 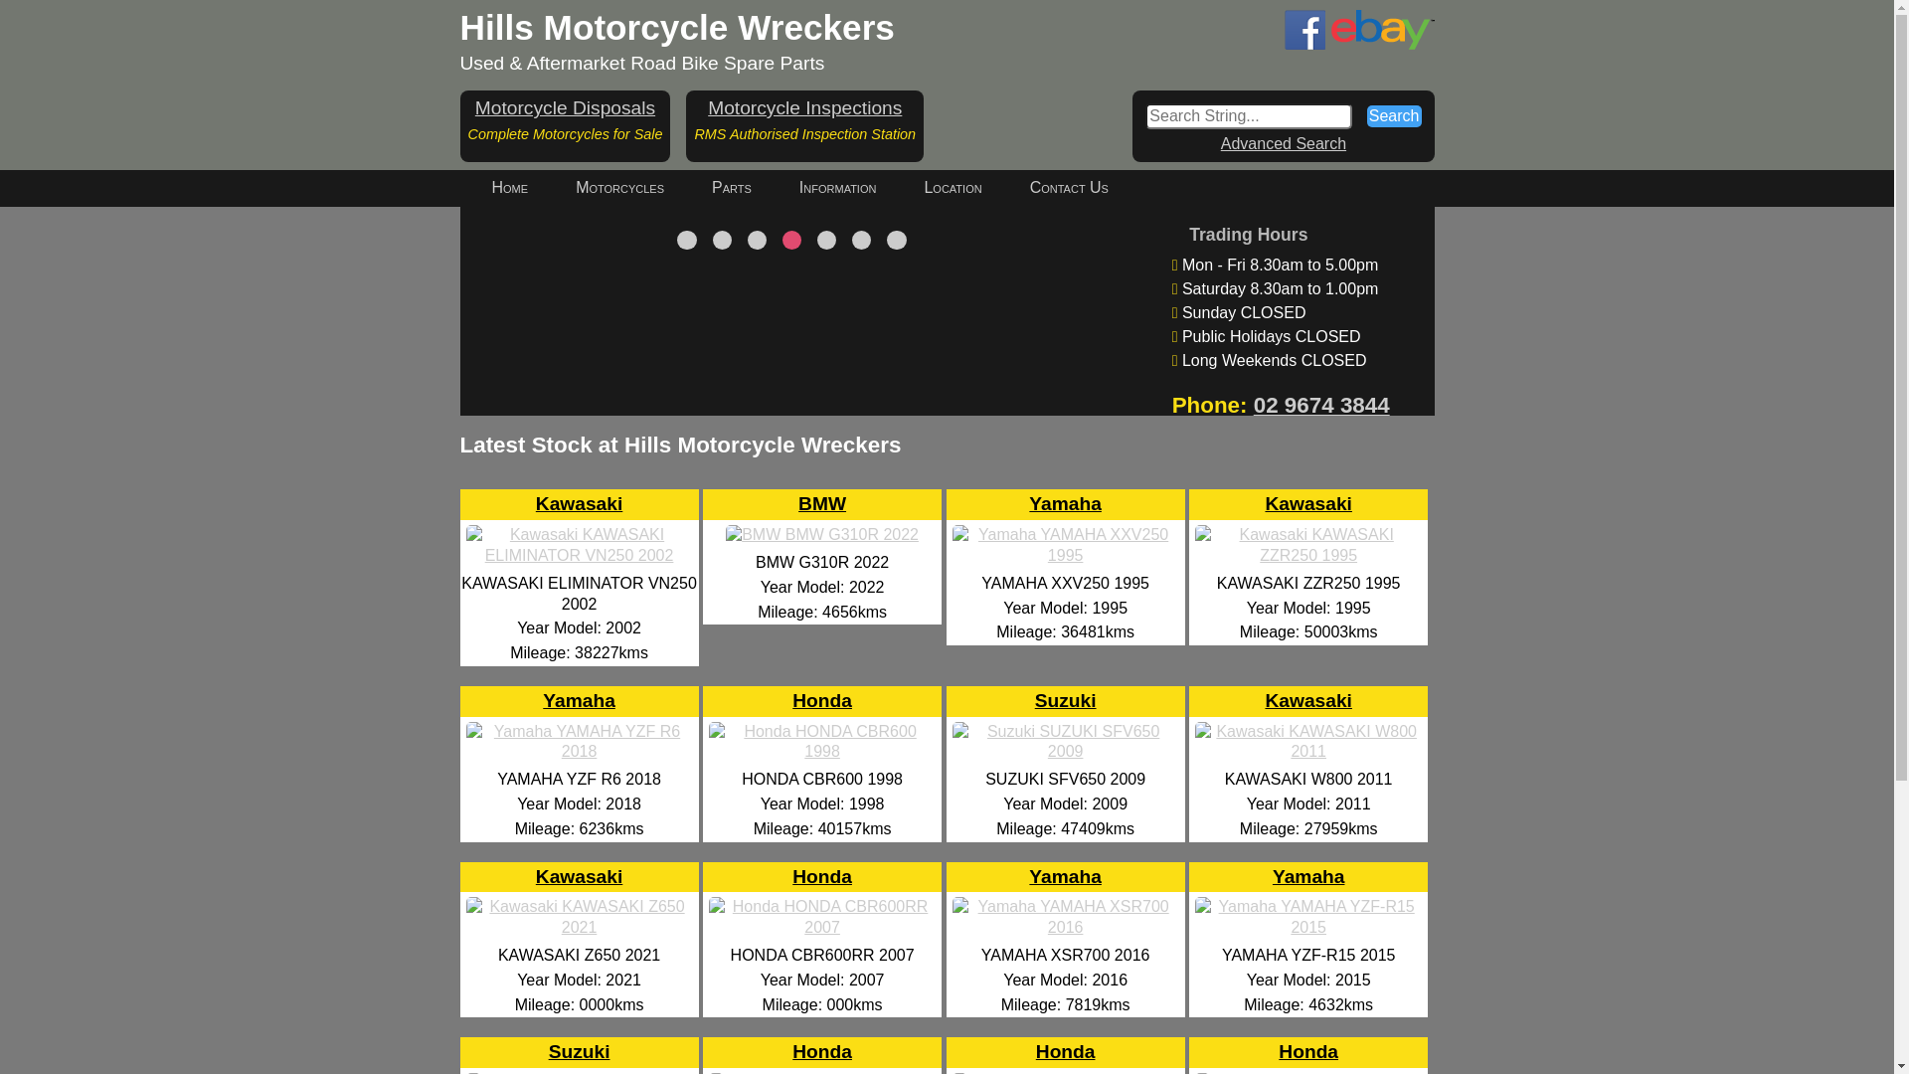 What do you see at coordinates (579, 909) in the screenshot?
I see `Kawasaki` at bounding box center [579, 909].